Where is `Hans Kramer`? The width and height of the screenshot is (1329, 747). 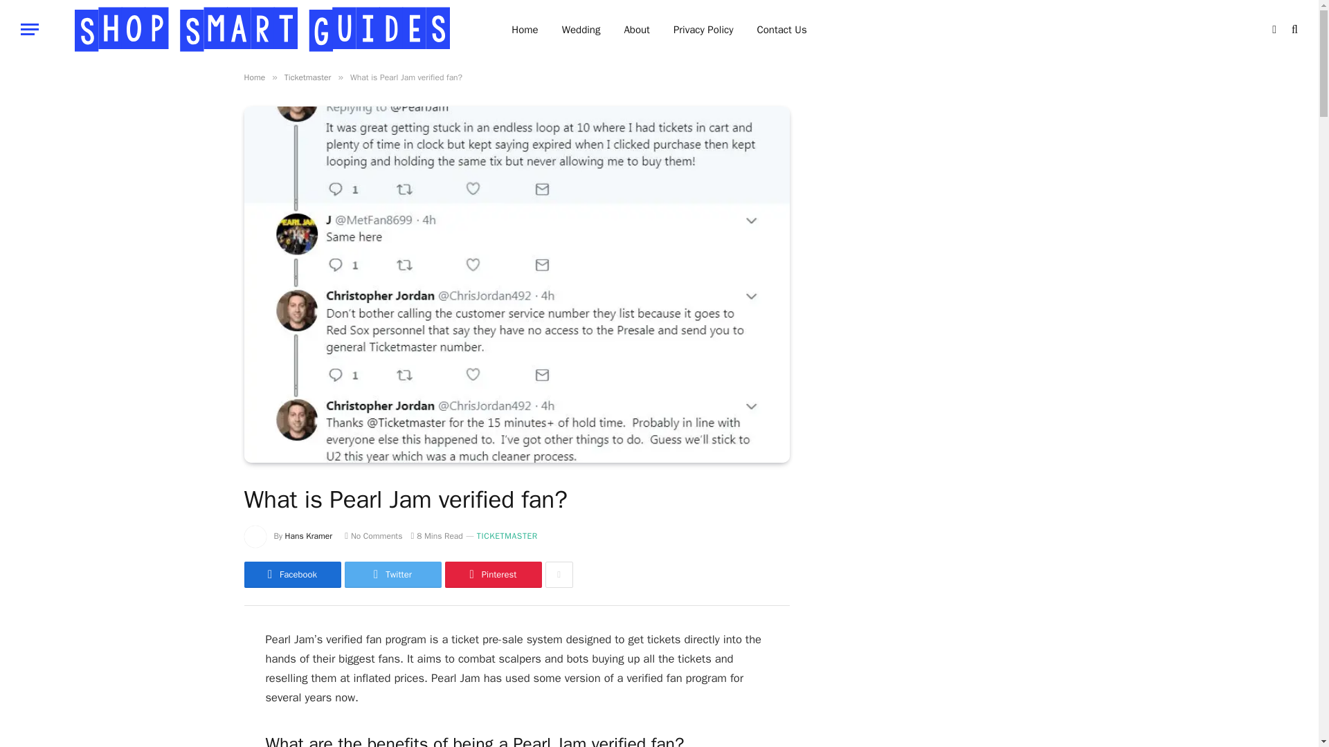 Hans Kramer is located at coordinates (309, 535).